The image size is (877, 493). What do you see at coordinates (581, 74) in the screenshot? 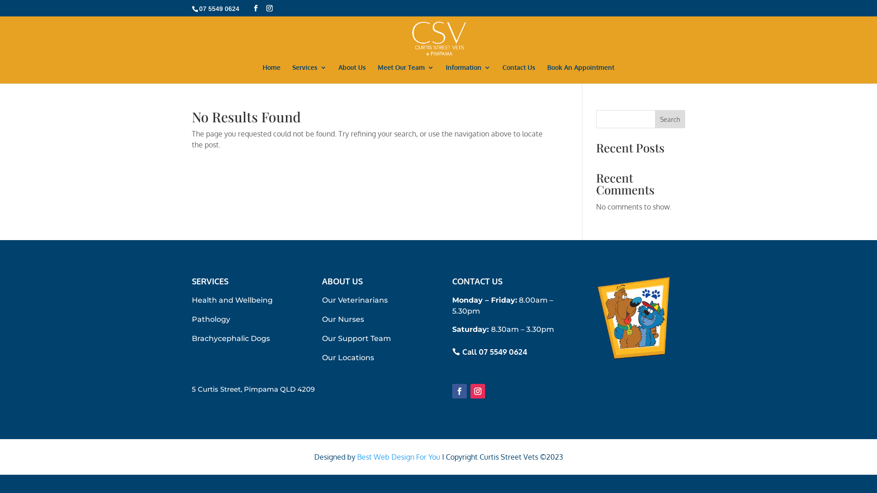
I see `Book An Appointment` at bounding box center [581, 74].